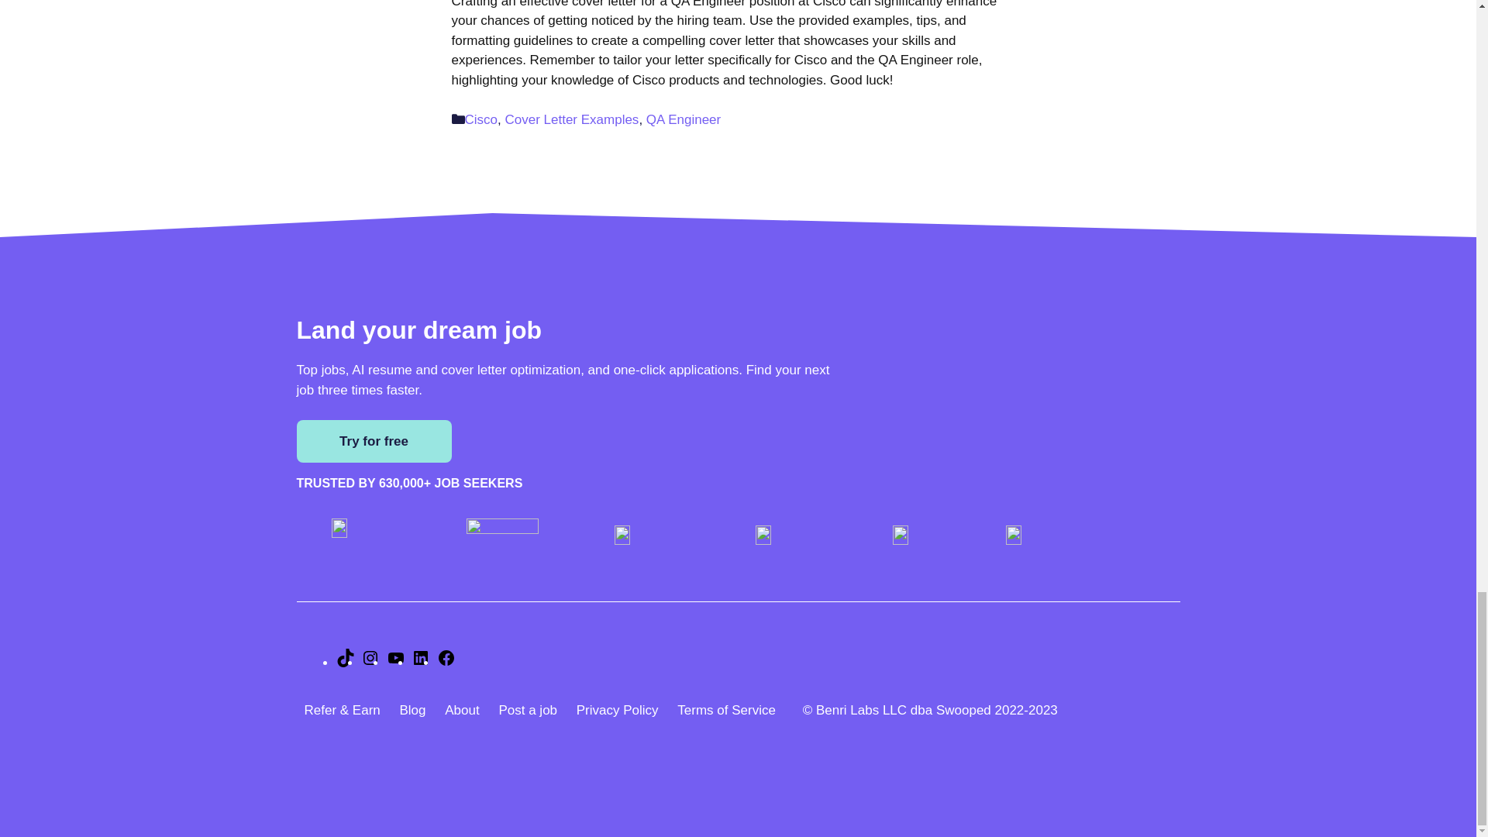 Image resolution: width=1488 pixels, height=837 pixels. Describe the element at coordinates (527, 718) in the screenshot. I see `Post a job` at that location.